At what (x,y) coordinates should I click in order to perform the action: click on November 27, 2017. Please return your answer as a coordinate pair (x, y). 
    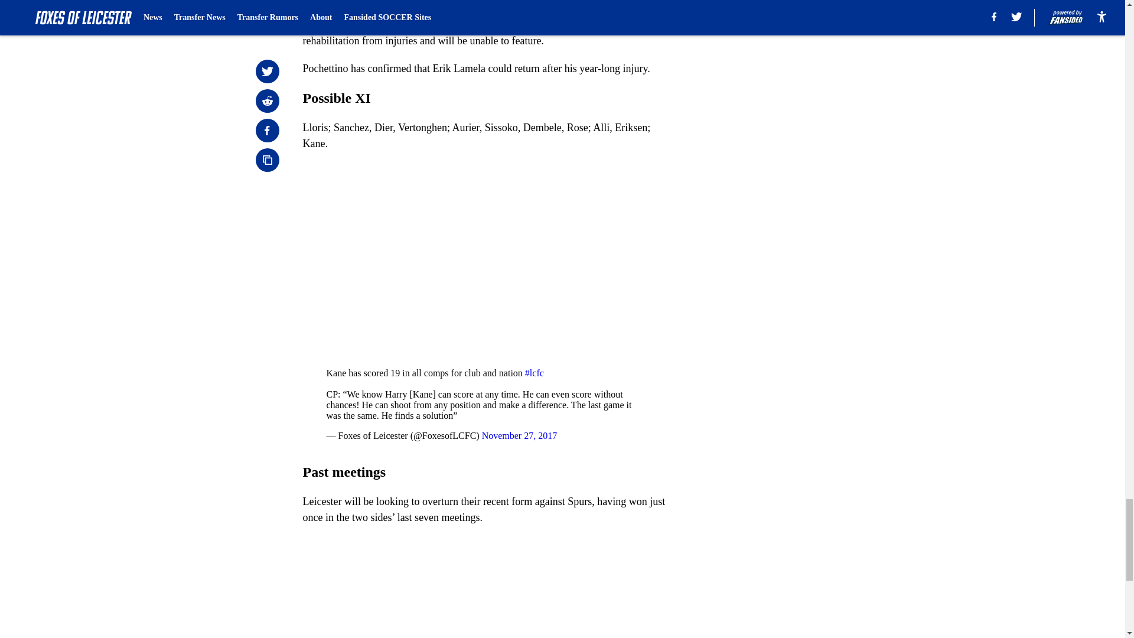
    Looking at the image, I should click on (520, 436).